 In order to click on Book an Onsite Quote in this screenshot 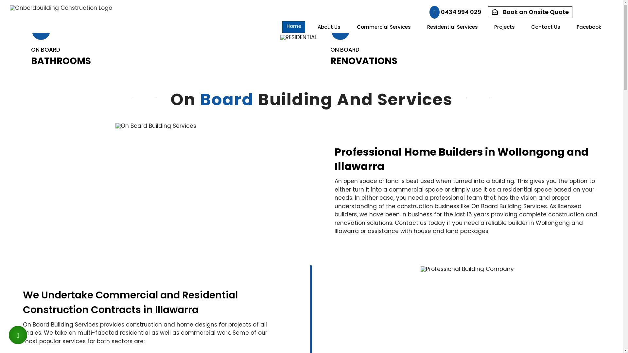, I will do `click(529, 12)`.